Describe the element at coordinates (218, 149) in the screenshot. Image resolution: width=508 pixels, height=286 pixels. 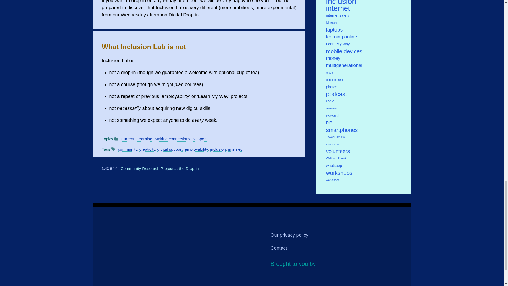
I see `inclusion` at that location.